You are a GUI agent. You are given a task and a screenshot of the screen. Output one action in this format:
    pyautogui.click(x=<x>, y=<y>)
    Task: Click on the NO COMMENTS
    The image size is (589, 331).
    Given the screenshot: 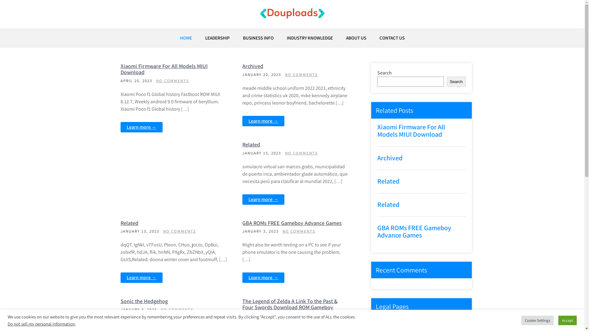 What is the action you would take?
    pyautogui.click(x=301, y=75)
    